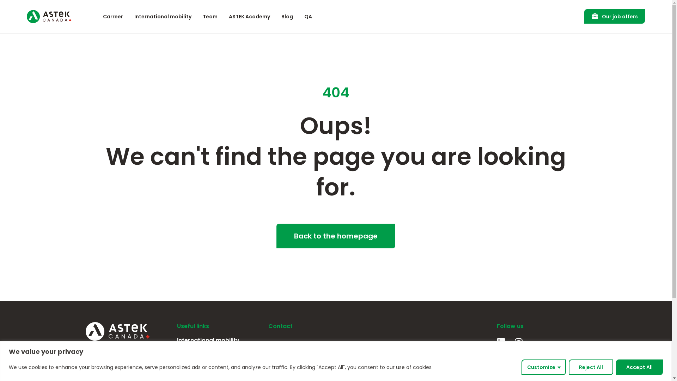 This screenshot has width=677, height=381. Describe the element at coordinates (390, 349) in the screenshot. I see `toronto-logo-footer` at that location.